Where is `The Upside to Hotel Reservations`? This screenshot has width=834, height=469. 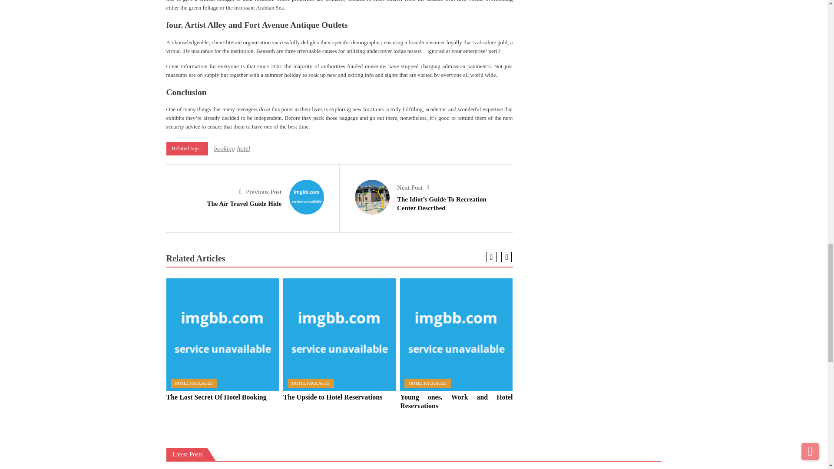 The Upside to Hotel Reservations is located at coordinates (339, 334).